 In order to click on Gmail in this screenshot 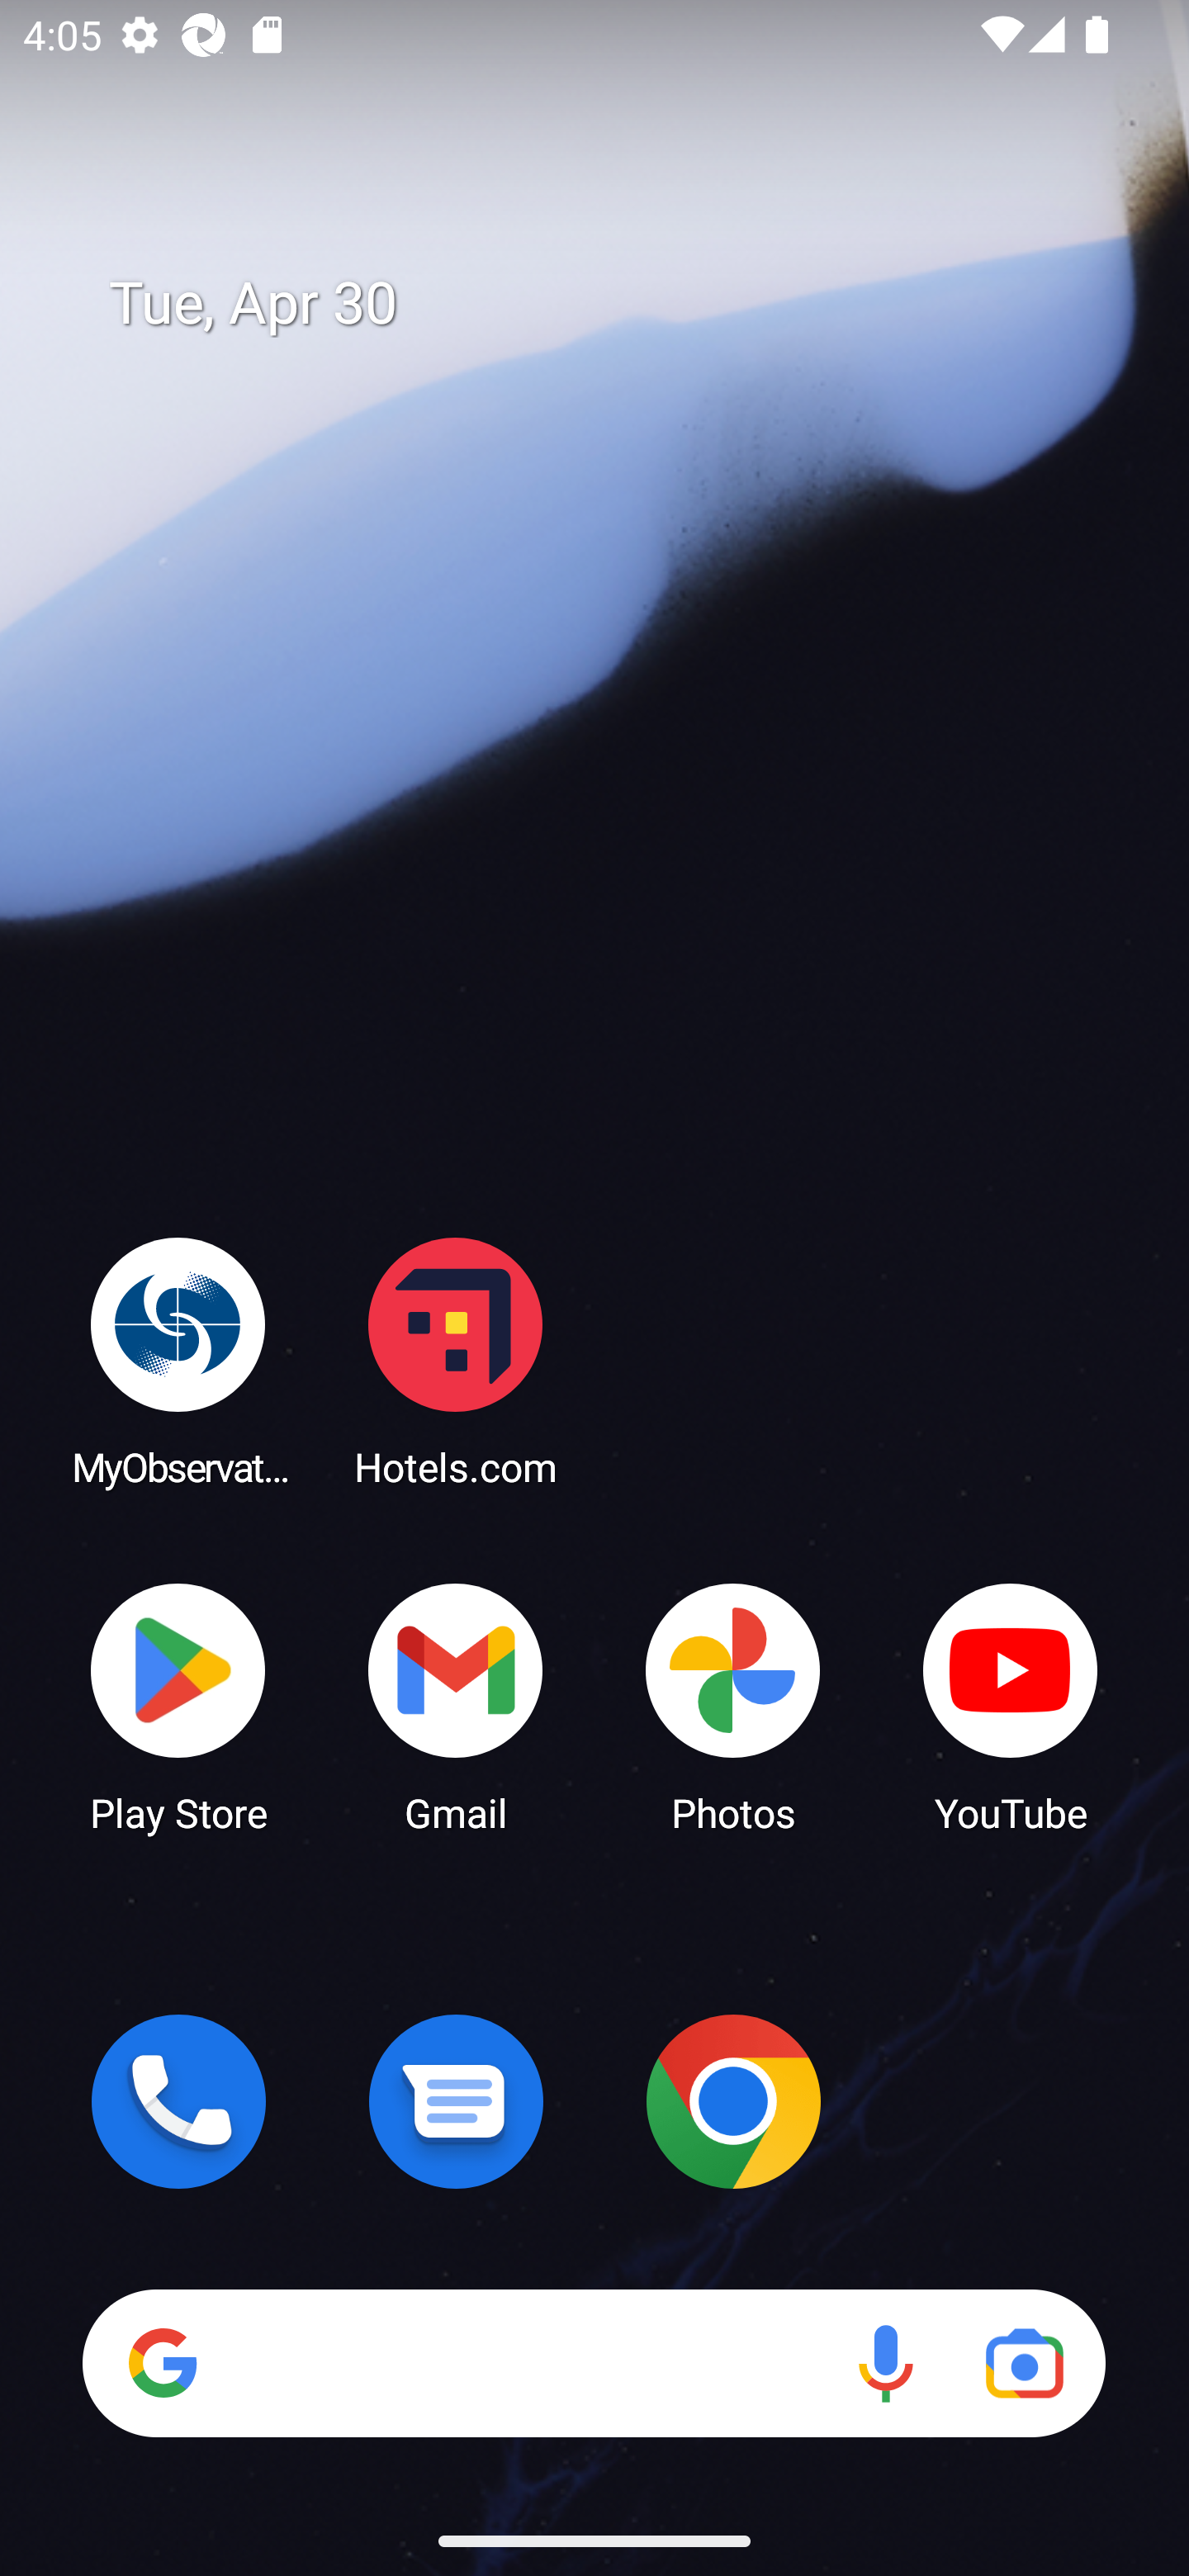, I will do `click(456, 1706)`.